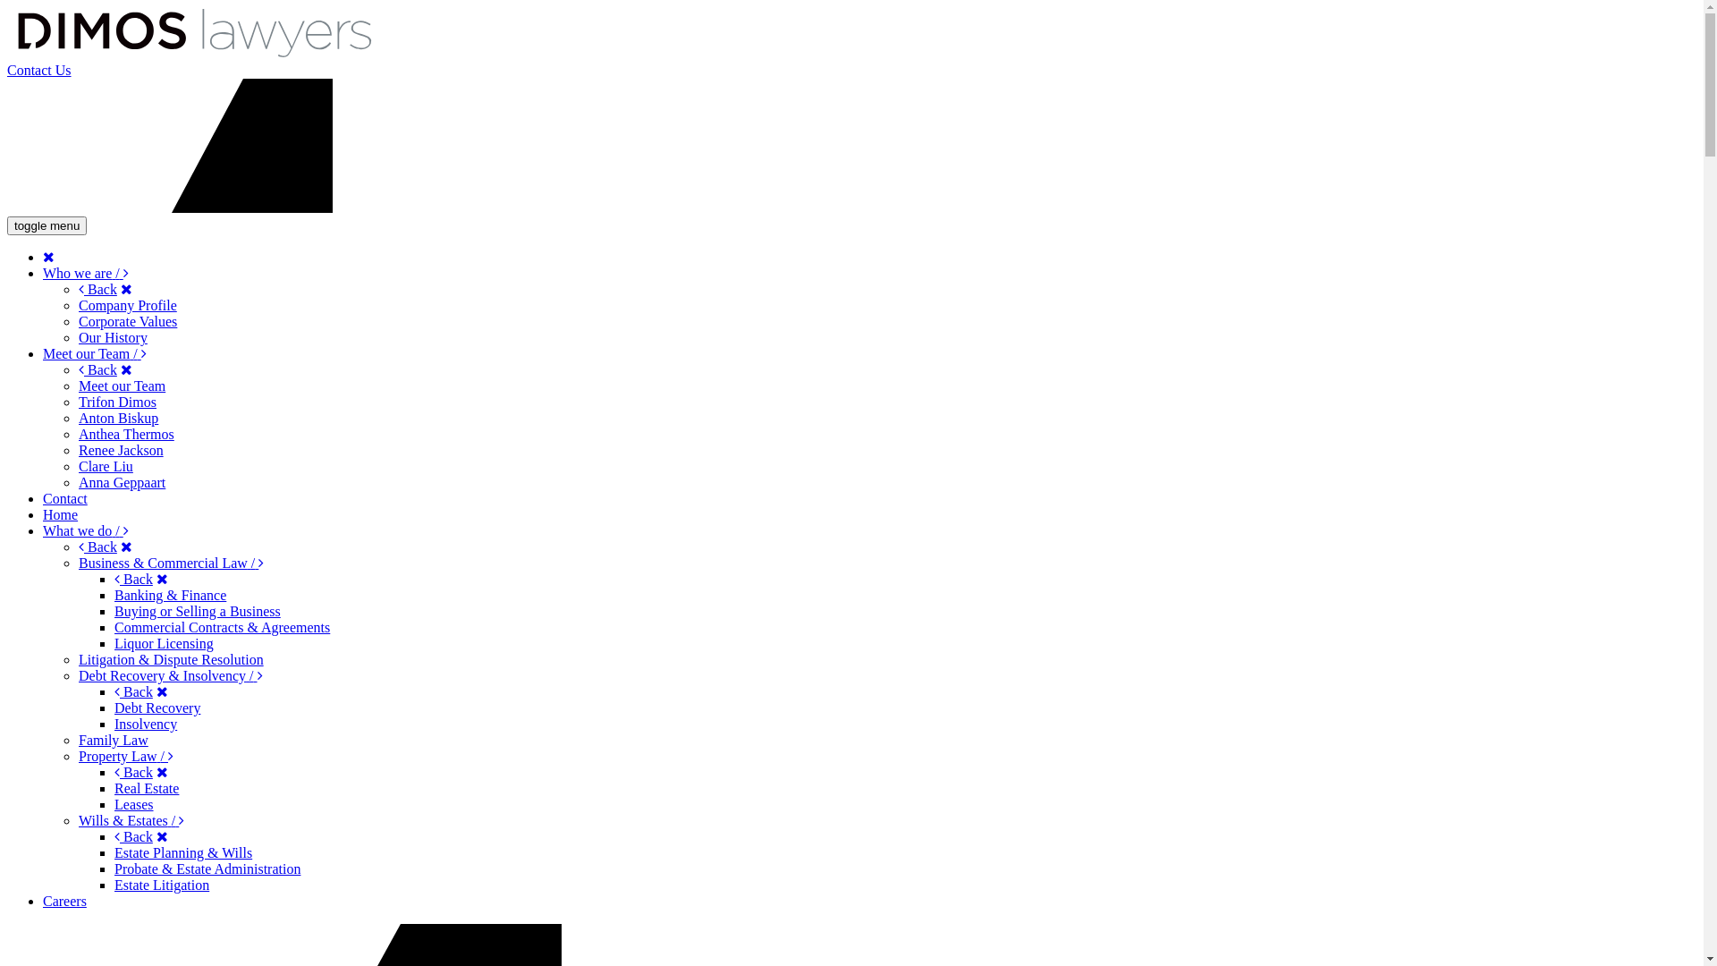 The height and width of the screenshot is (966, 1717). I want to click on Who we are /, so click(86, 274).